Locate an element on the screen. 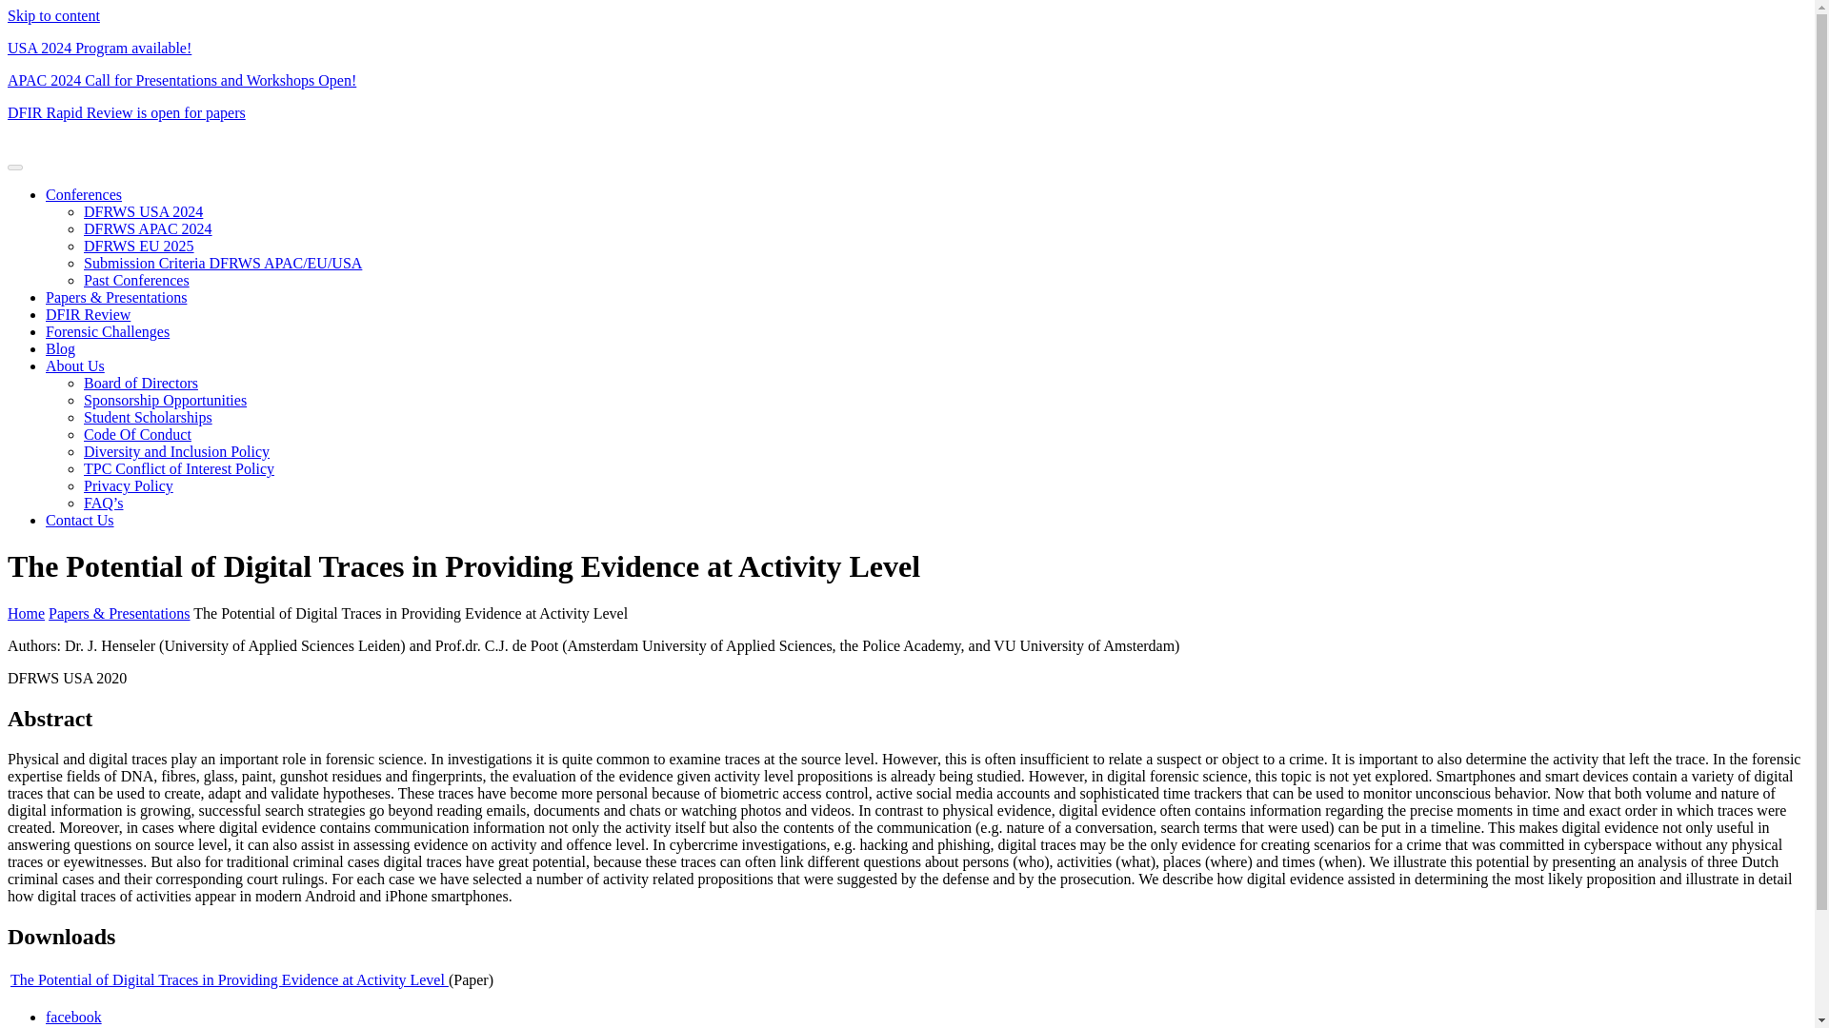  TPC Conflict of Interest Policy is located at coordinates (179, 468).